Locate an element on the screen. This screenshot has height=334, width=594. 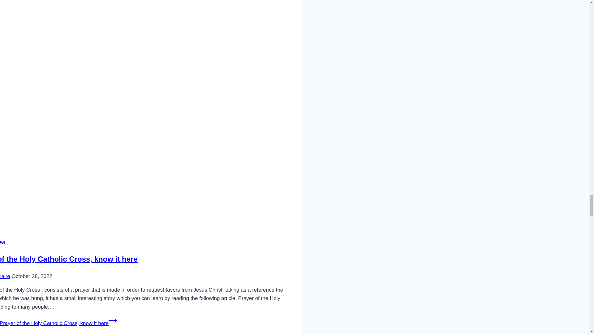
Continue is located at coordinates (113, 320).